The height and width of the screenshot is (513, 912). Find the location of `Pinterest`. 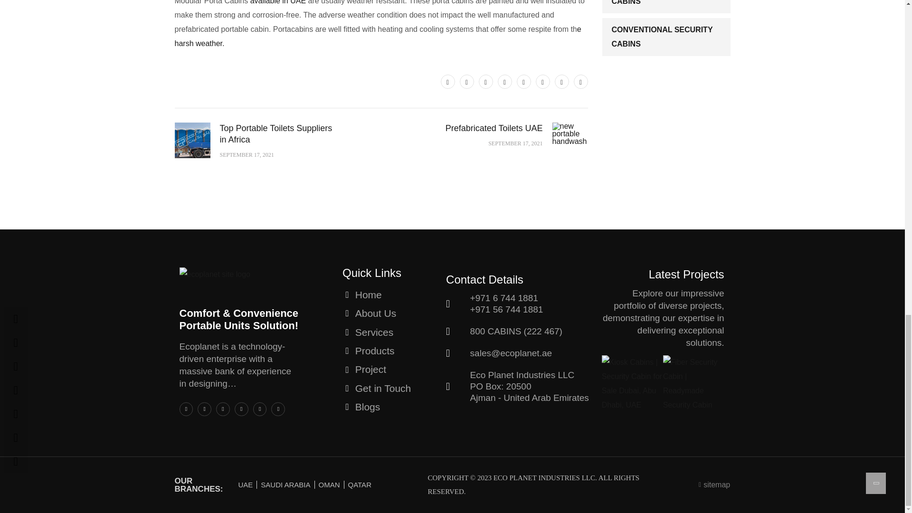

Pinterest is located at coordinates (486, 81).